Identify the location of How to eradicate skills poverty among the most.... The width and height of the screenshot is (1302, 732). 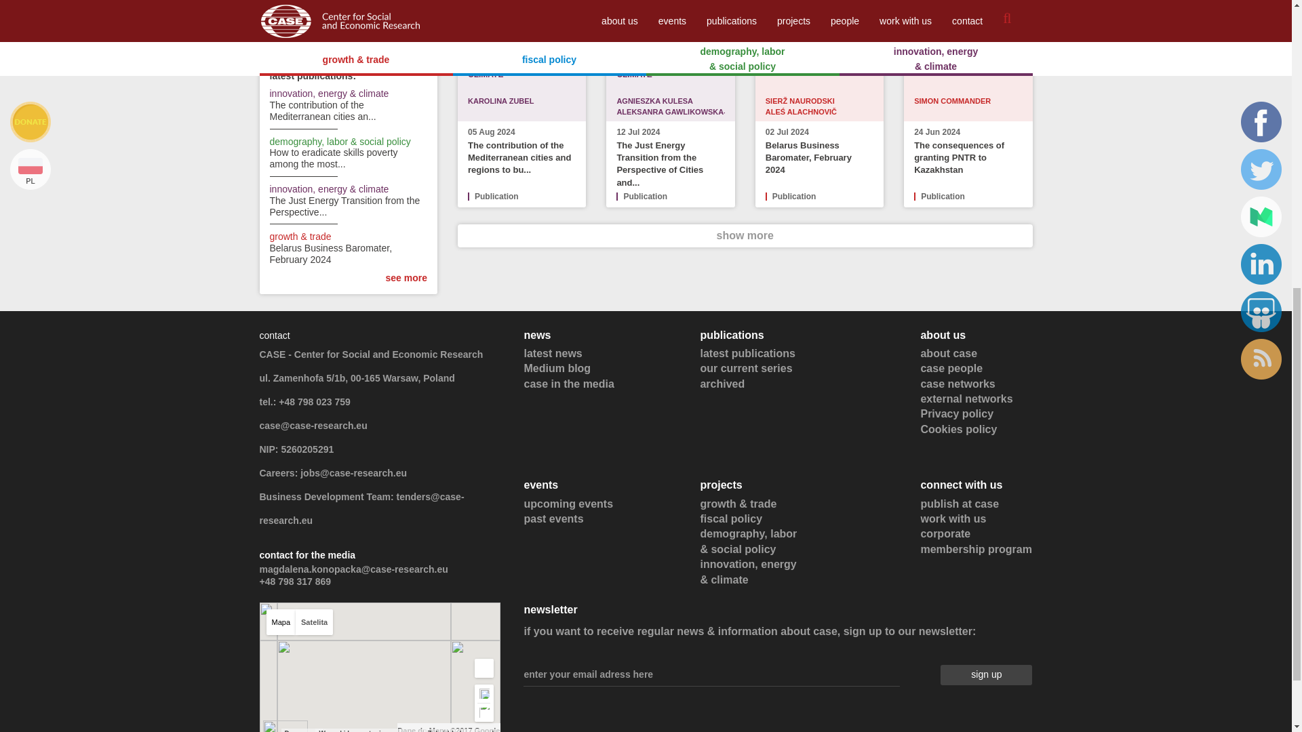
(334, 158).